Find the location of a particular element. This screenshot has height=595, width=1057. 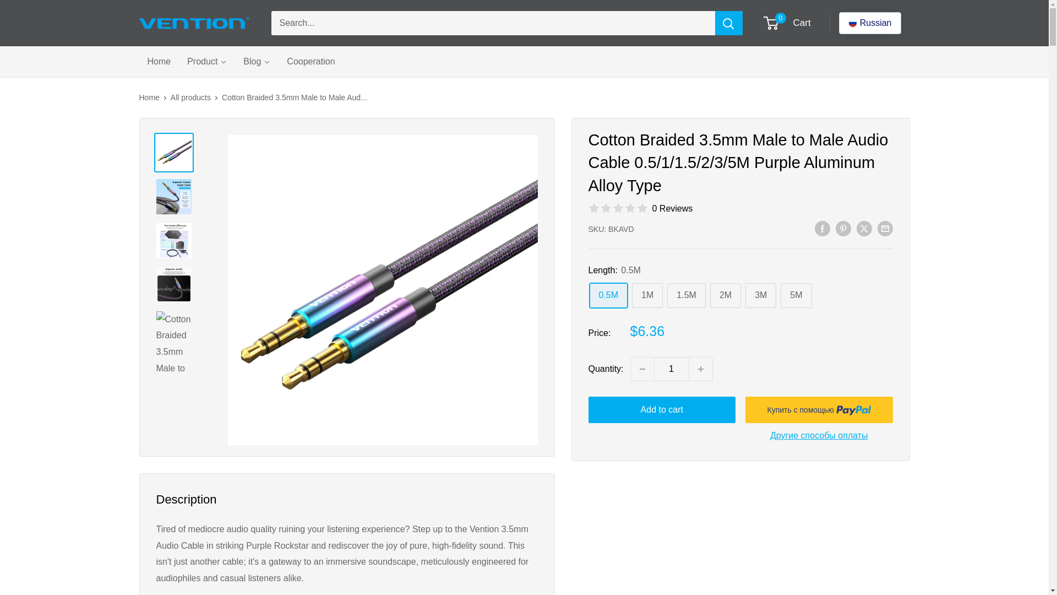

Product is located at coordinates (206, 62).